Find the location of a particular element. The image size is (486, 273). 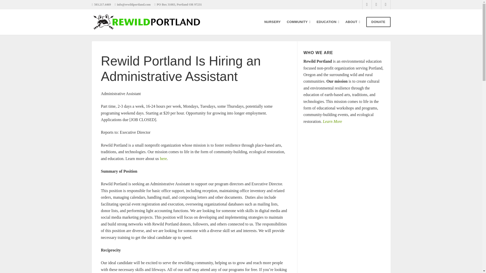

EDUCATION is located at coordinates (328, 22).